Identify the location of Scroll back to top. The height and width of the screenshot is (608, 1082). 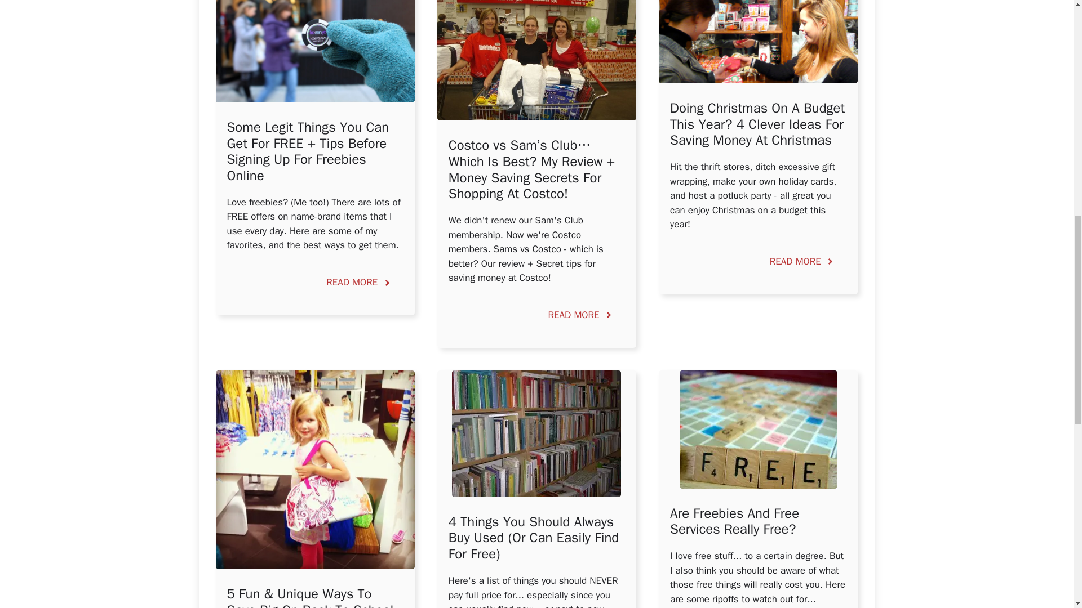
(1045, 534).